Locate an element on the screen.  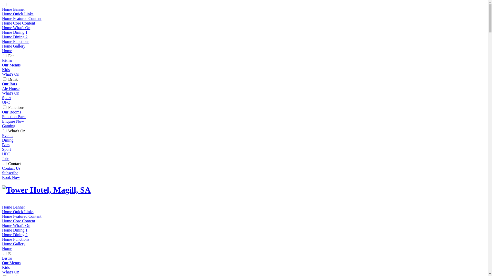
Home What's On is located at coordinates (16, 225).